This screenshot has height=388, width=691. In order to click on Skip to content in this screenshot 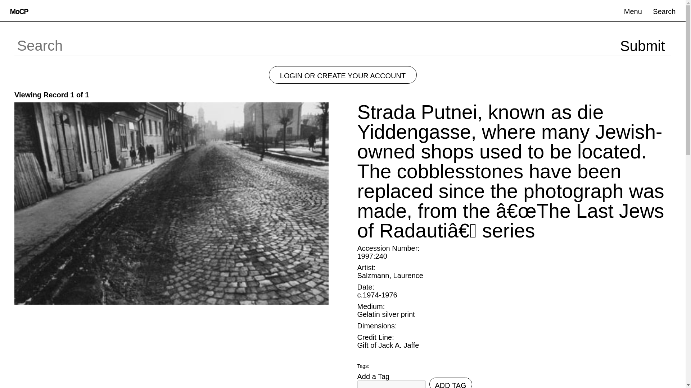, I will do `click(9, 6)`.